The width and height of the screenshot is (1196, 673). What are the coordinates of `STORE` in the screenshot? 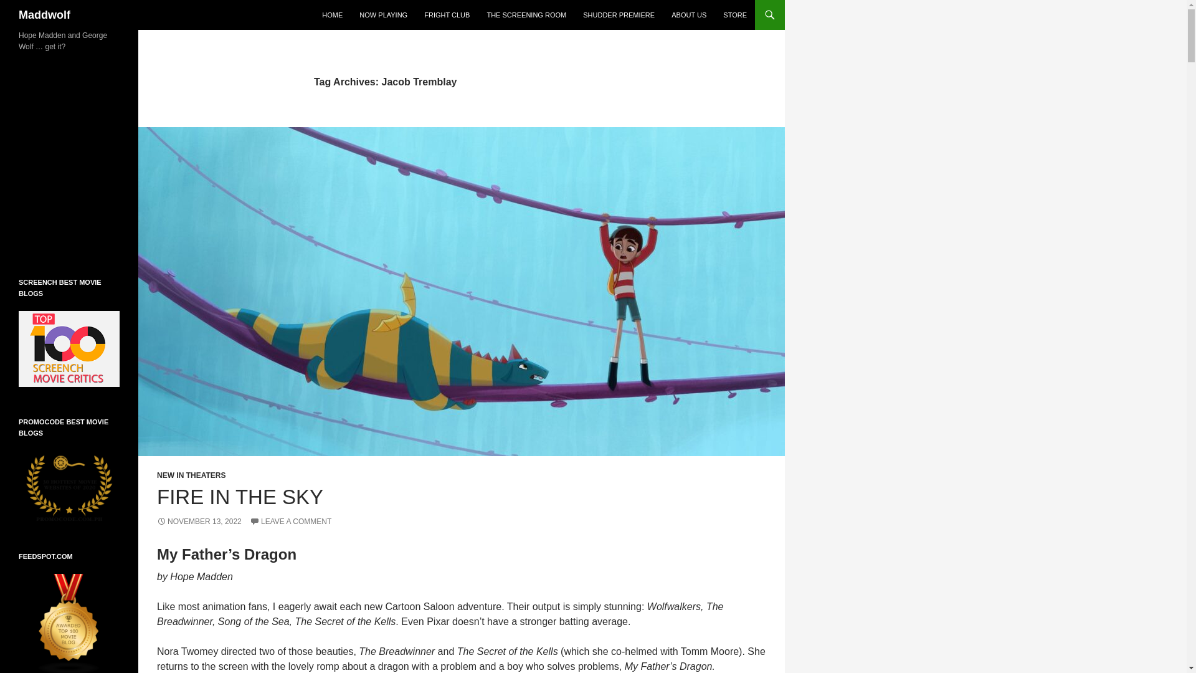 It's located at (735, 15).